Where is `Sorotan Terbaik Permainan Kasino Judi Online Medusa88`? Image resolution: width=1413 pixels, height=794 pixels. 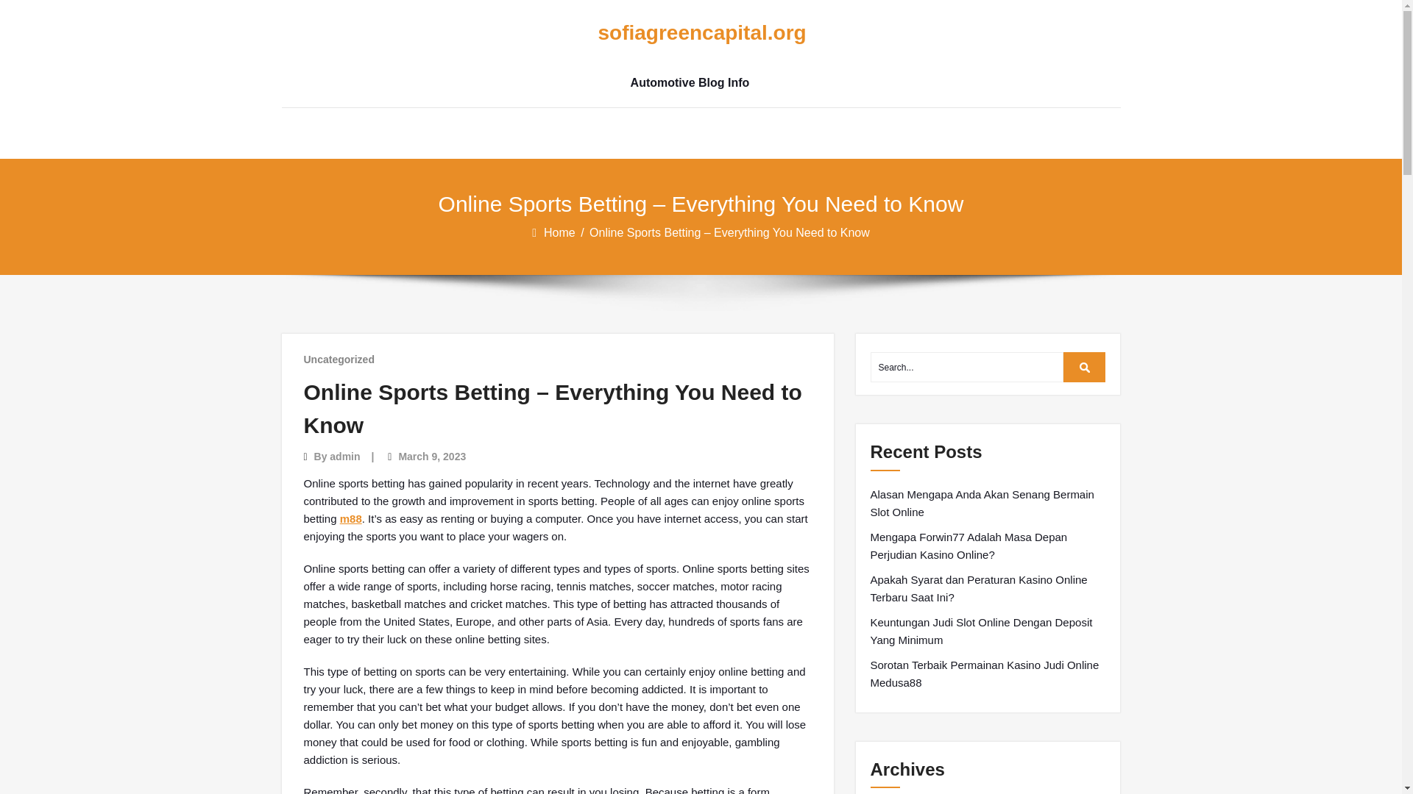 Sorotan Terbaik Permainan Kasino Judi Online Medusa88 is located at coordinates (988, 673).